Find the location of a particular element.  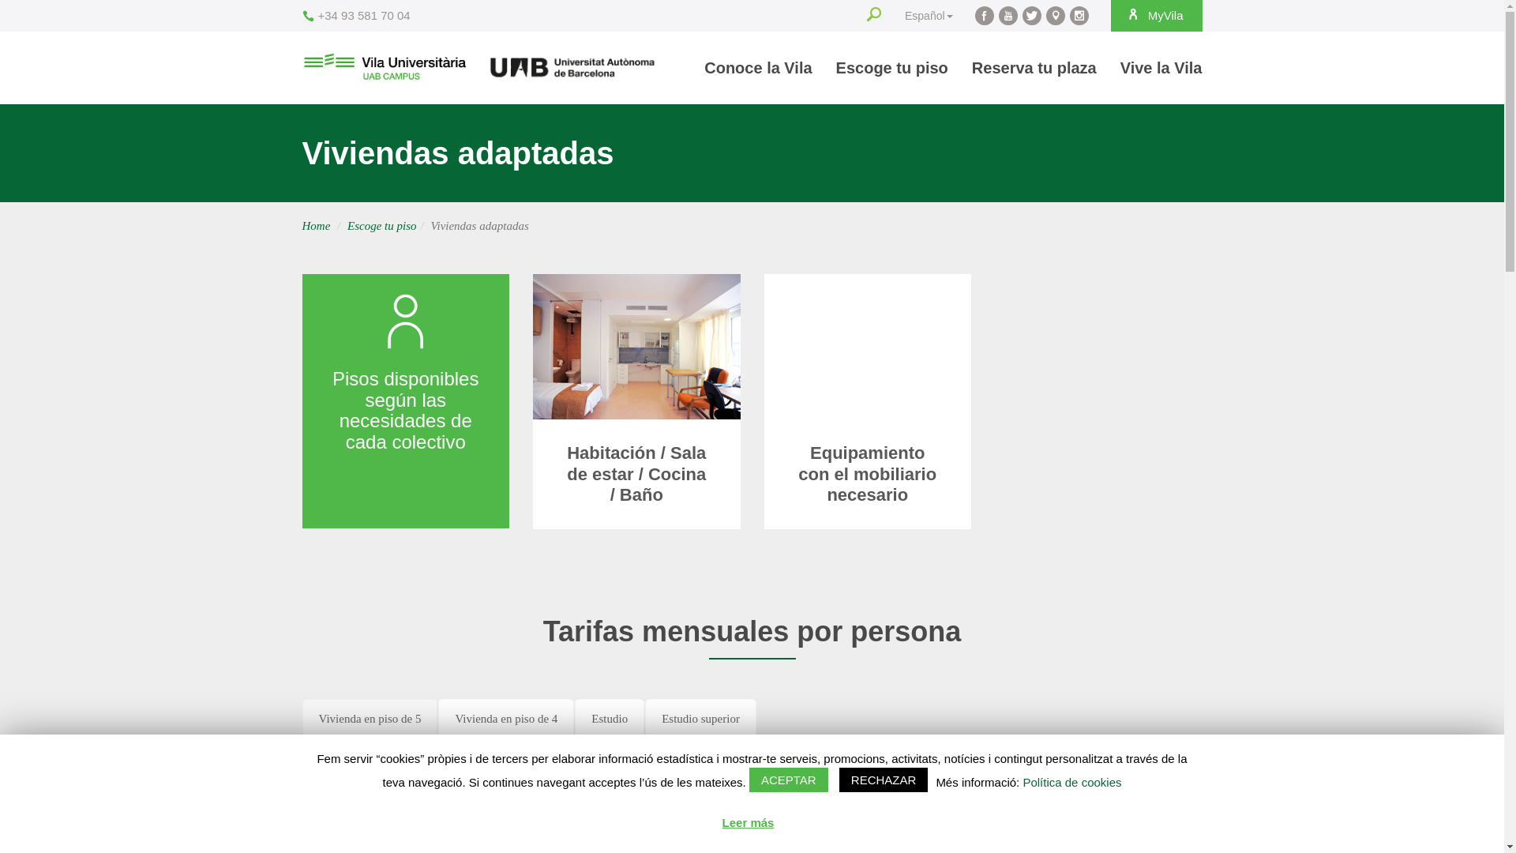

Search is located at coordinates (874, 16).